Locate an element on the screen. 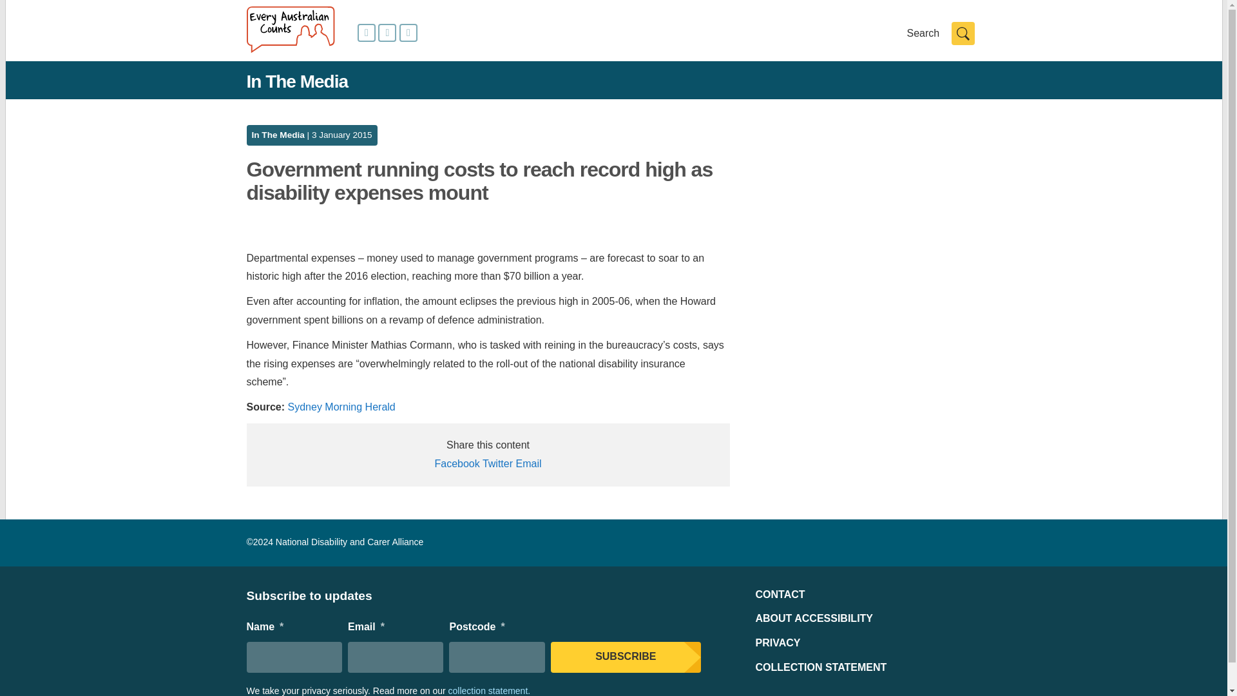  In The Media is located at coordinates (277, 135).